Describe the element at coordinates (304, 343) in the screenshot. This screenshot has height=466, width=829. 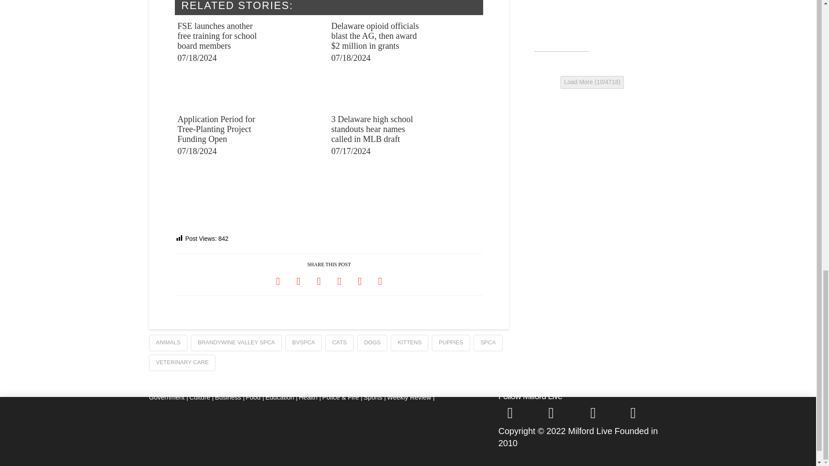
I see `BVSPCA` at that location.